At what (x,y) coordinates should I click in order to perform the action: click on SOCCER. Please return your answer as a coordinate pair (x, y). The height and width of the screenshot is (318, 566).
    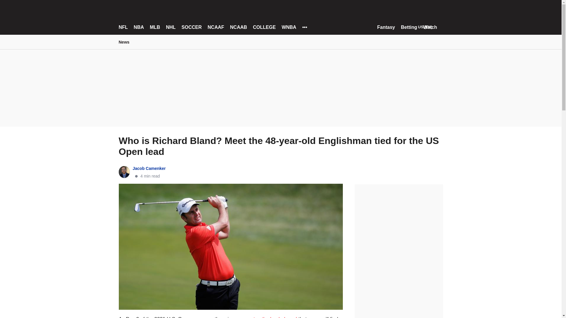
    Looking at the image, I should click on (192, 27).